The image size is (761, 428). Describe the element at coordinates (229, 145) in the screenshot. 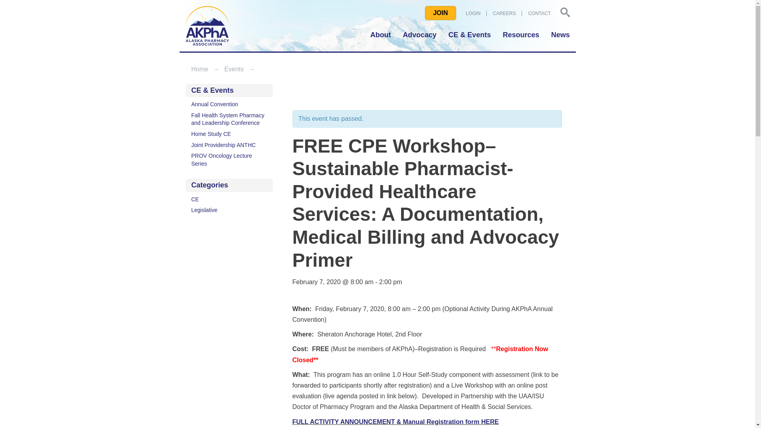

I see `Joint Providership ANTHC` at that location.